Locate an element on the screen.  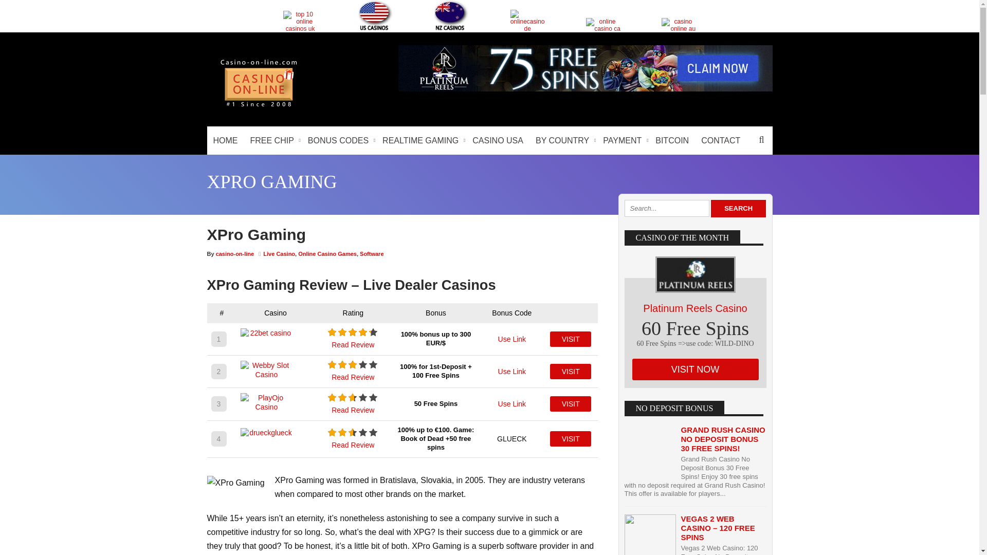
FREE CHIP is located at coordinates (272, 141).